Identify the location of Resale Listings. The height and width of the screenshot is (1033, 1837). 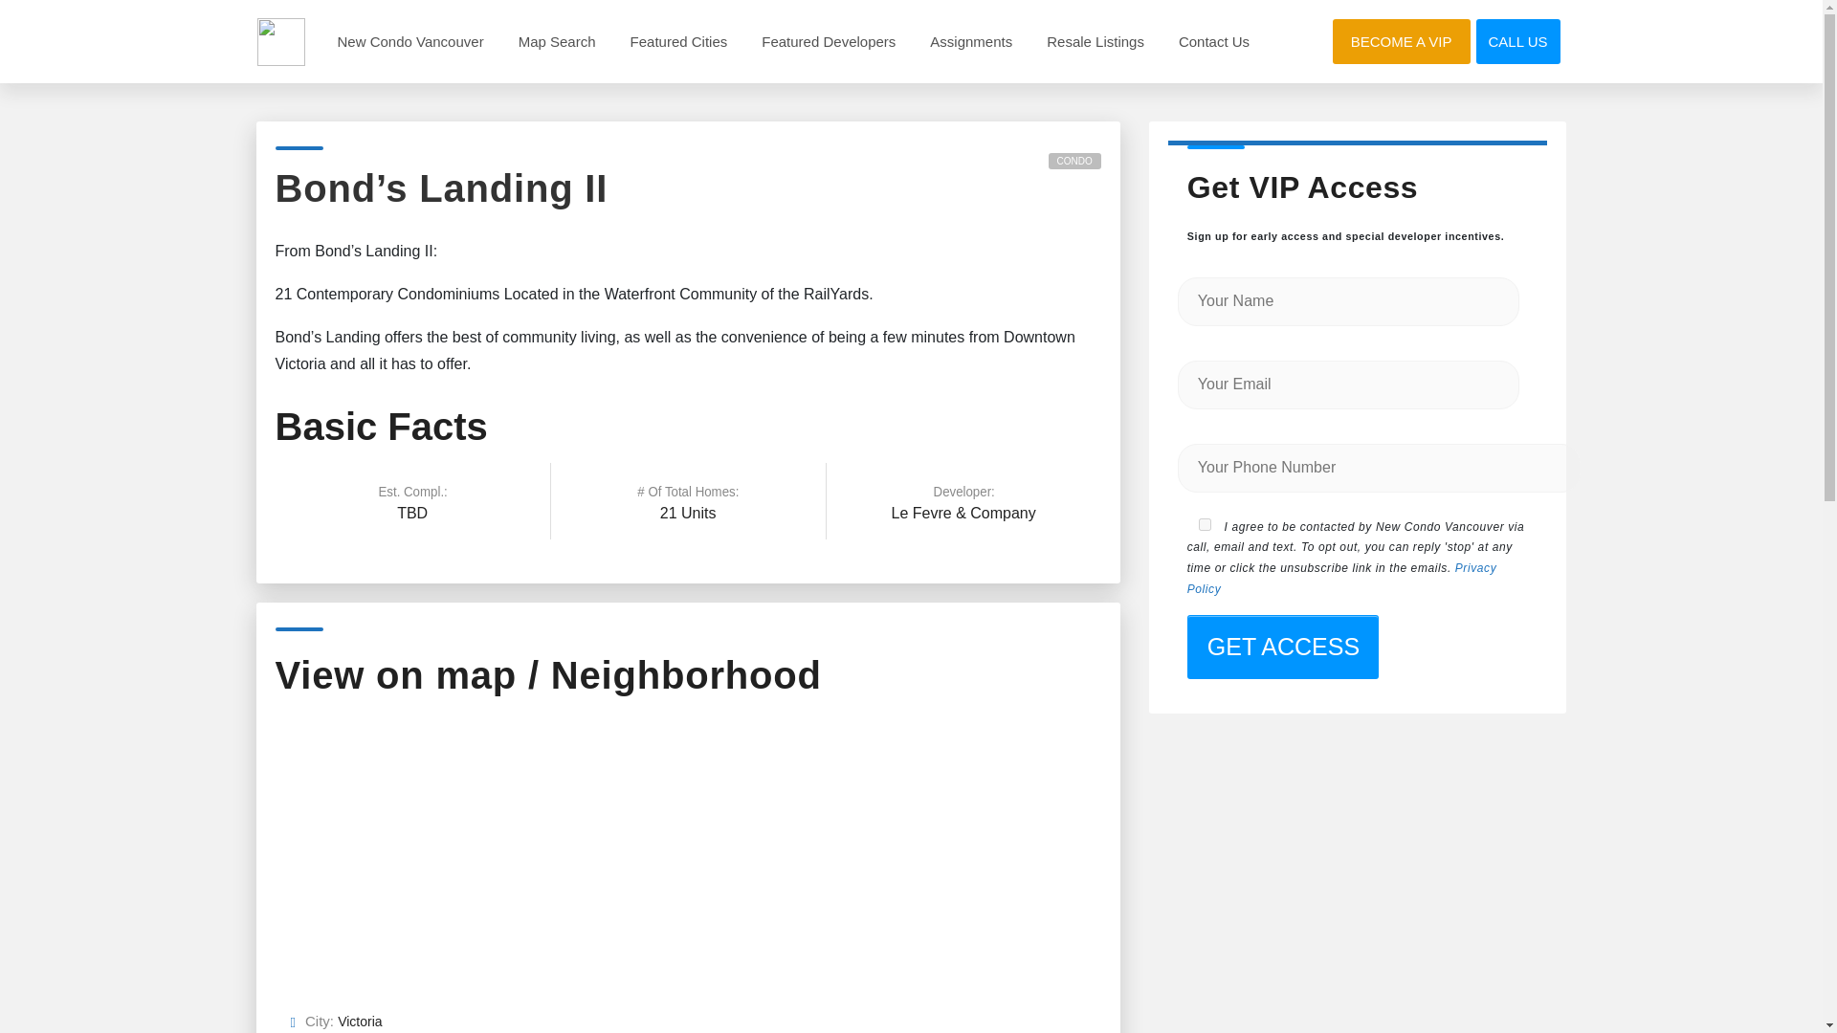
(1095, 40).